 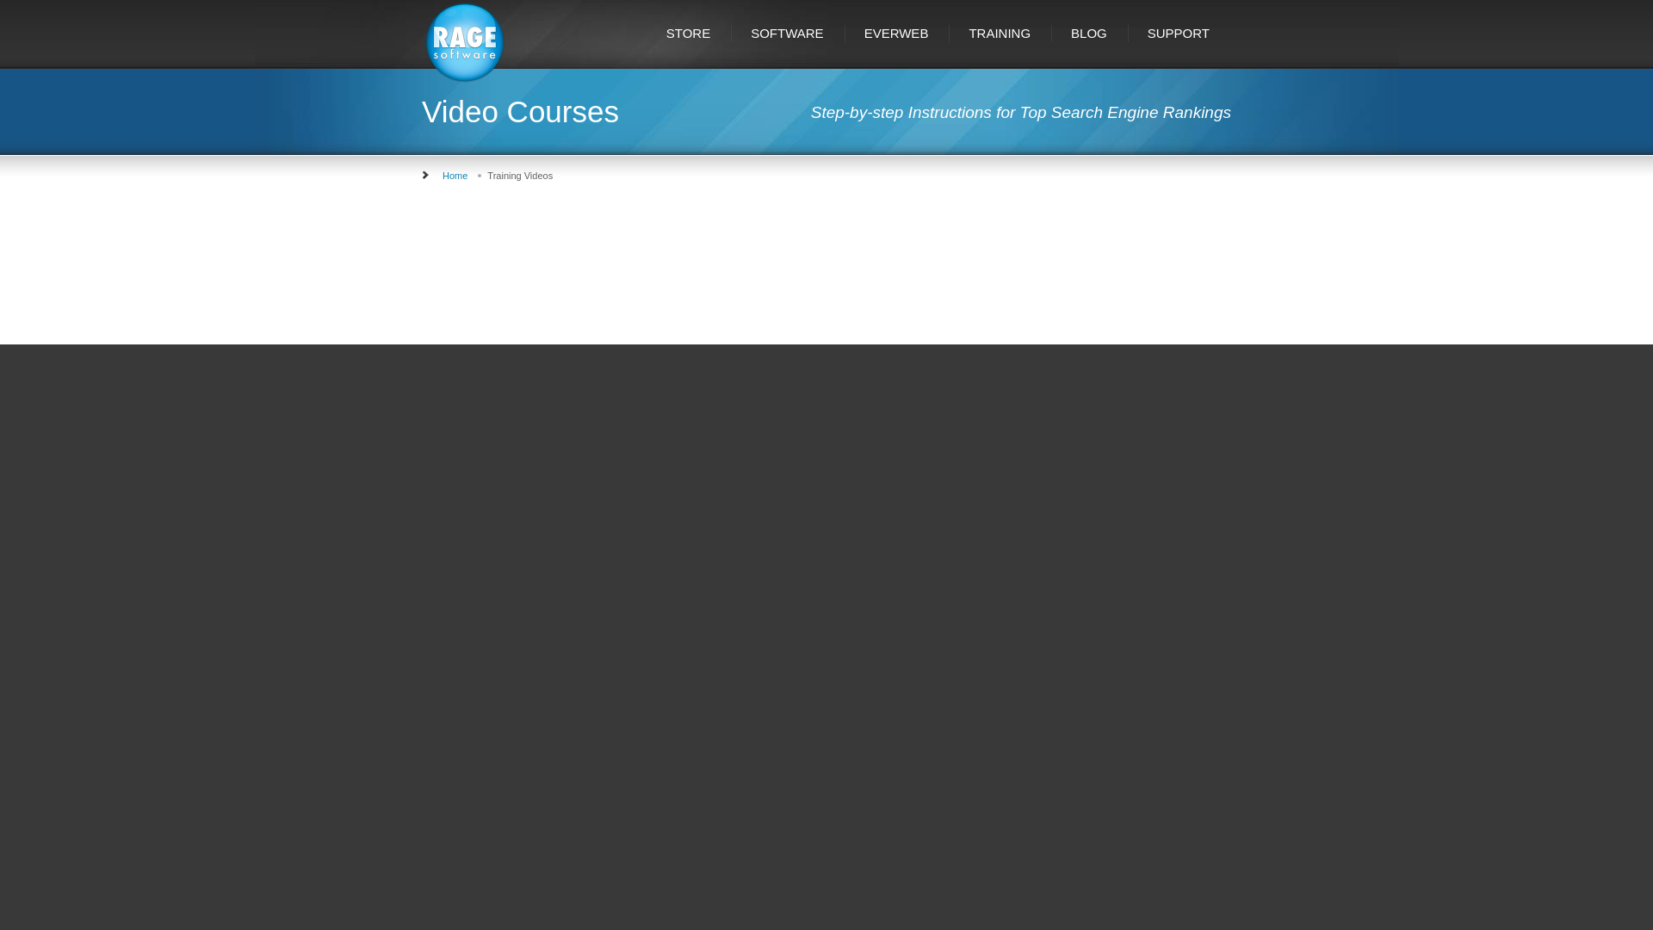 I want to click on BLOG, so click(x=1090, y=33).